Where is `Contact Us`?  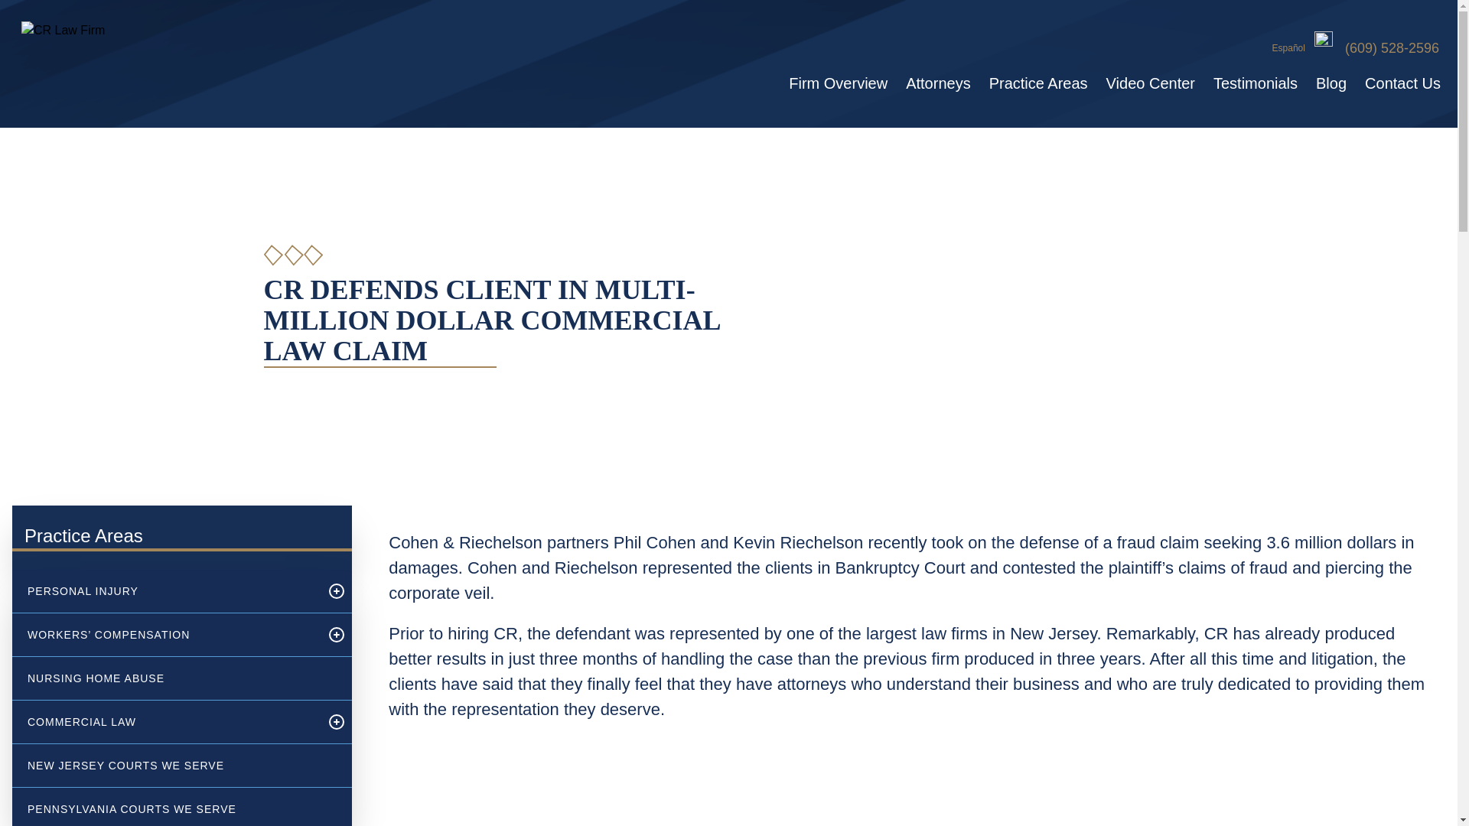 Contact Us is located at coordinates (1399, 83).